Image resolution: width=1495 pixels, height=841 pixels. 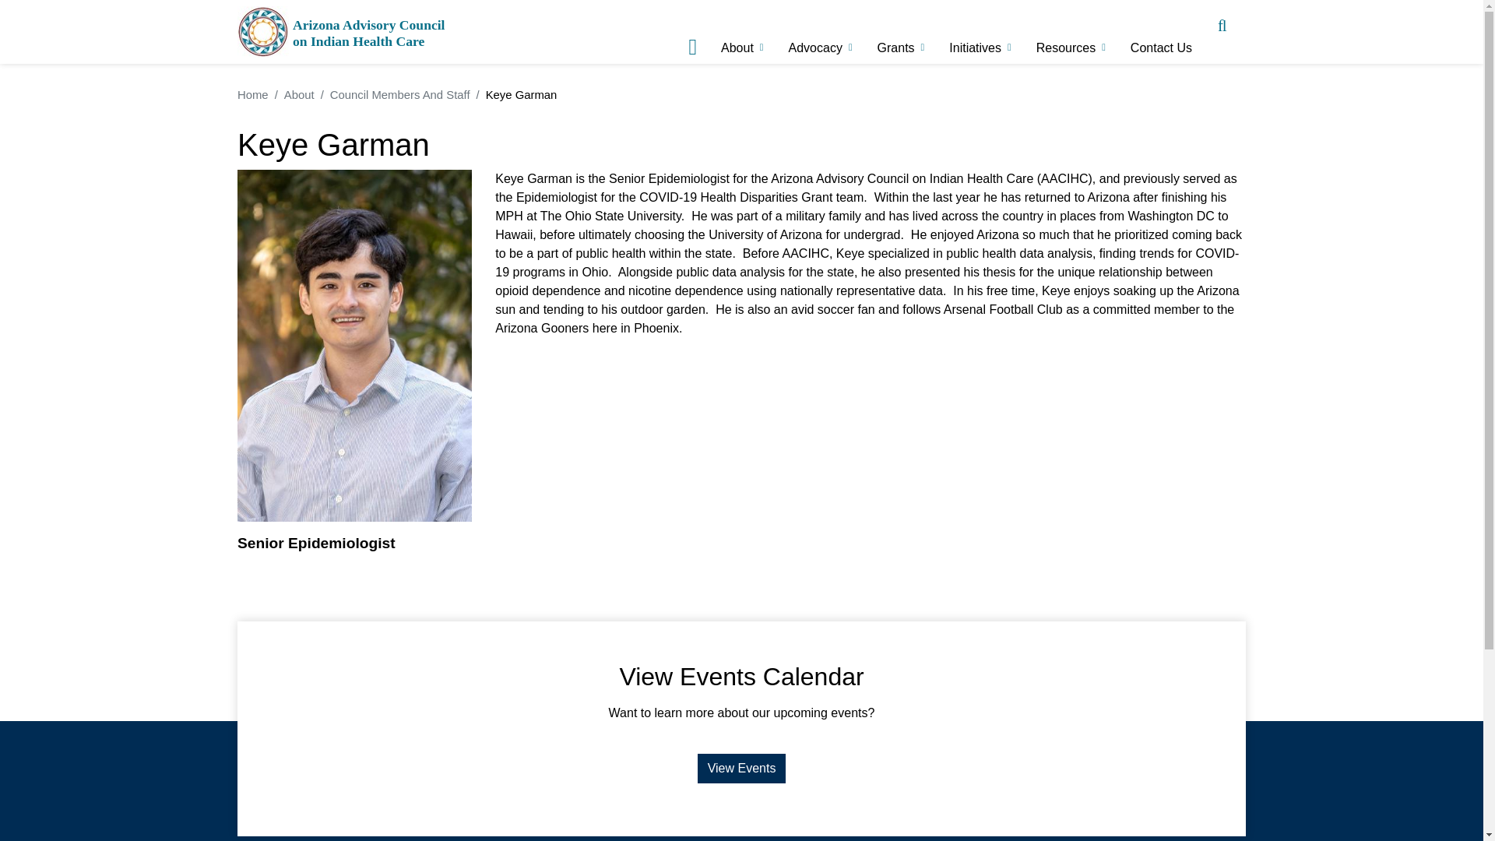 I want to click on Arizona Advisory Council on Indian Health Care, so click(x=343, y=32).